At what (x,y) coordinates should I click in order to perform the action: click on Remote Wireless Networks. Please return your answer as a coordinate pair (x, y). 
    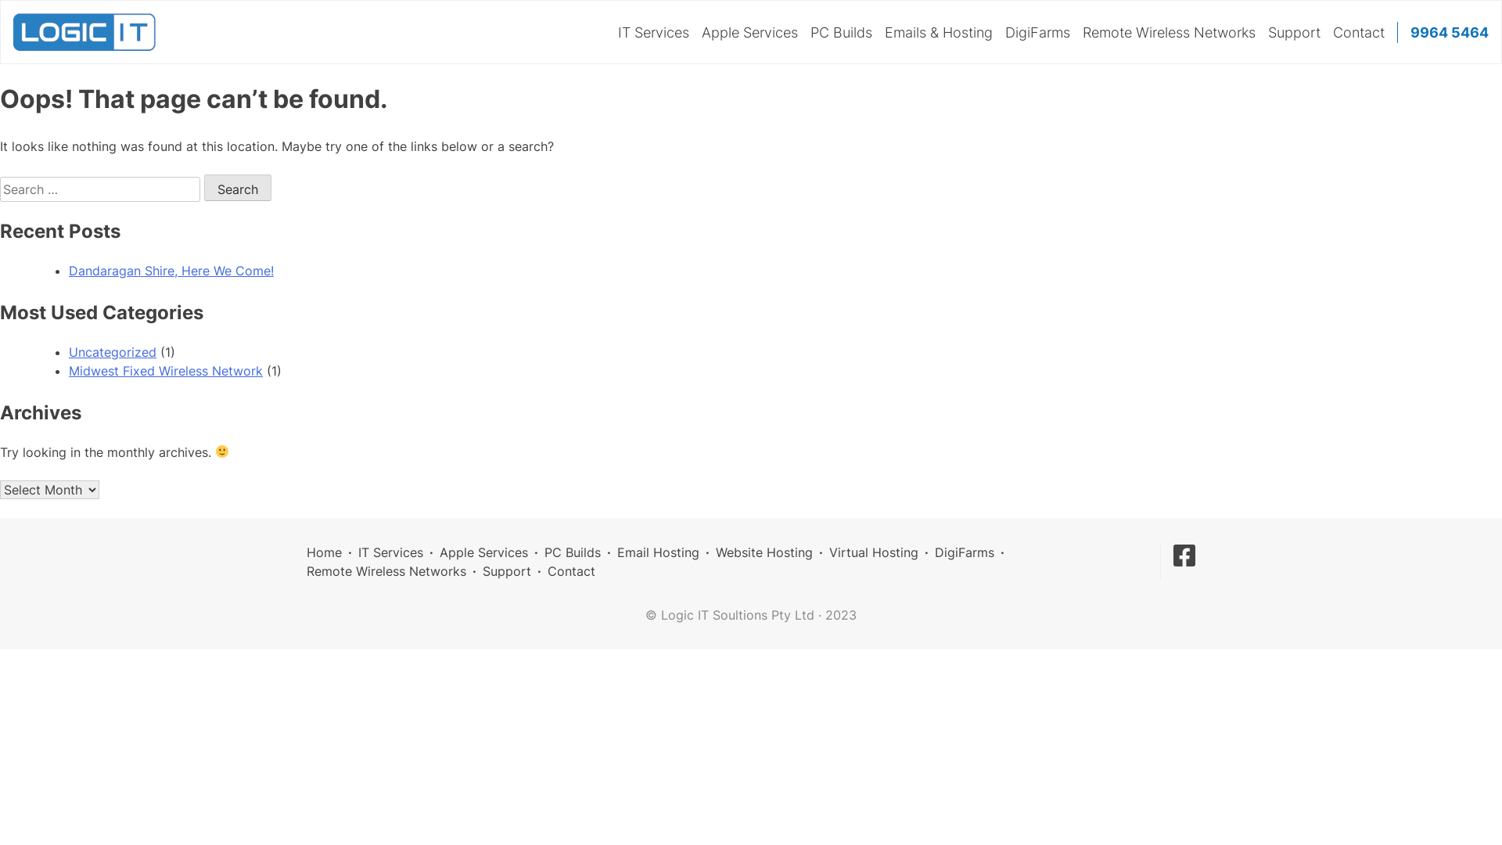
    Looking at the image, I should click on (386, 571).